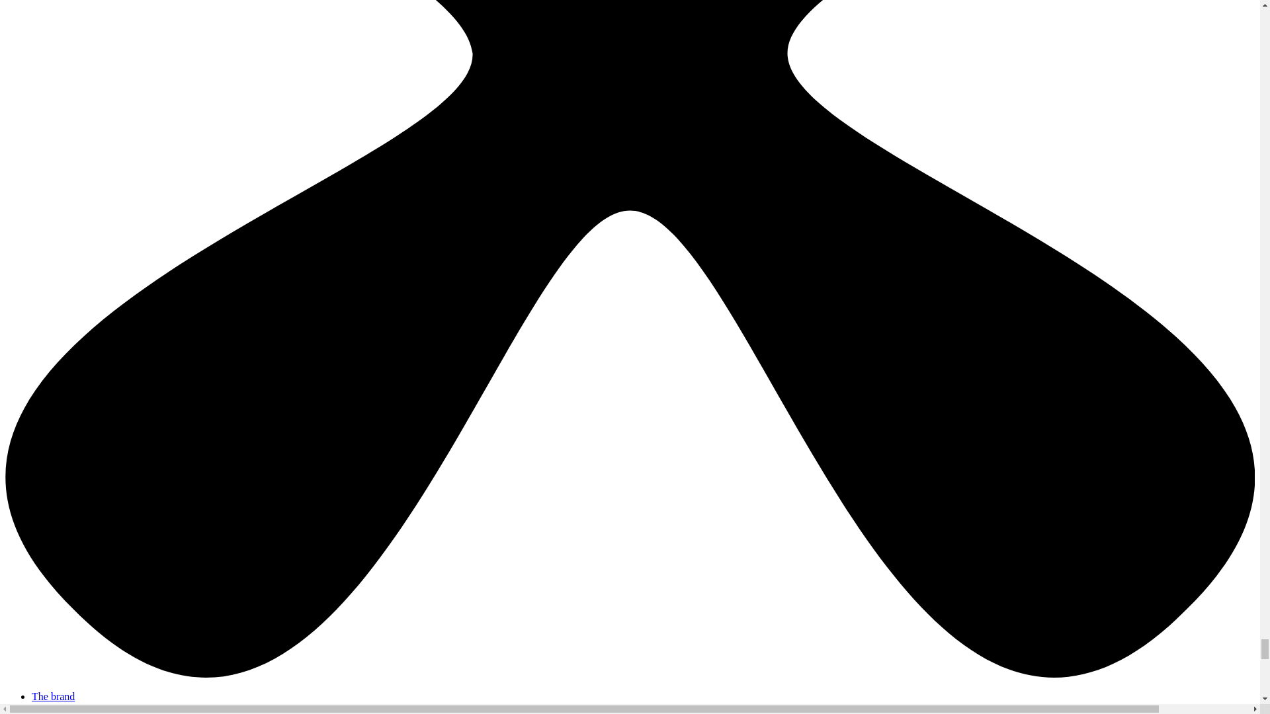  Describe the element at coordinates (53, 708) in the screenshot. I see `Our stores` at that location.